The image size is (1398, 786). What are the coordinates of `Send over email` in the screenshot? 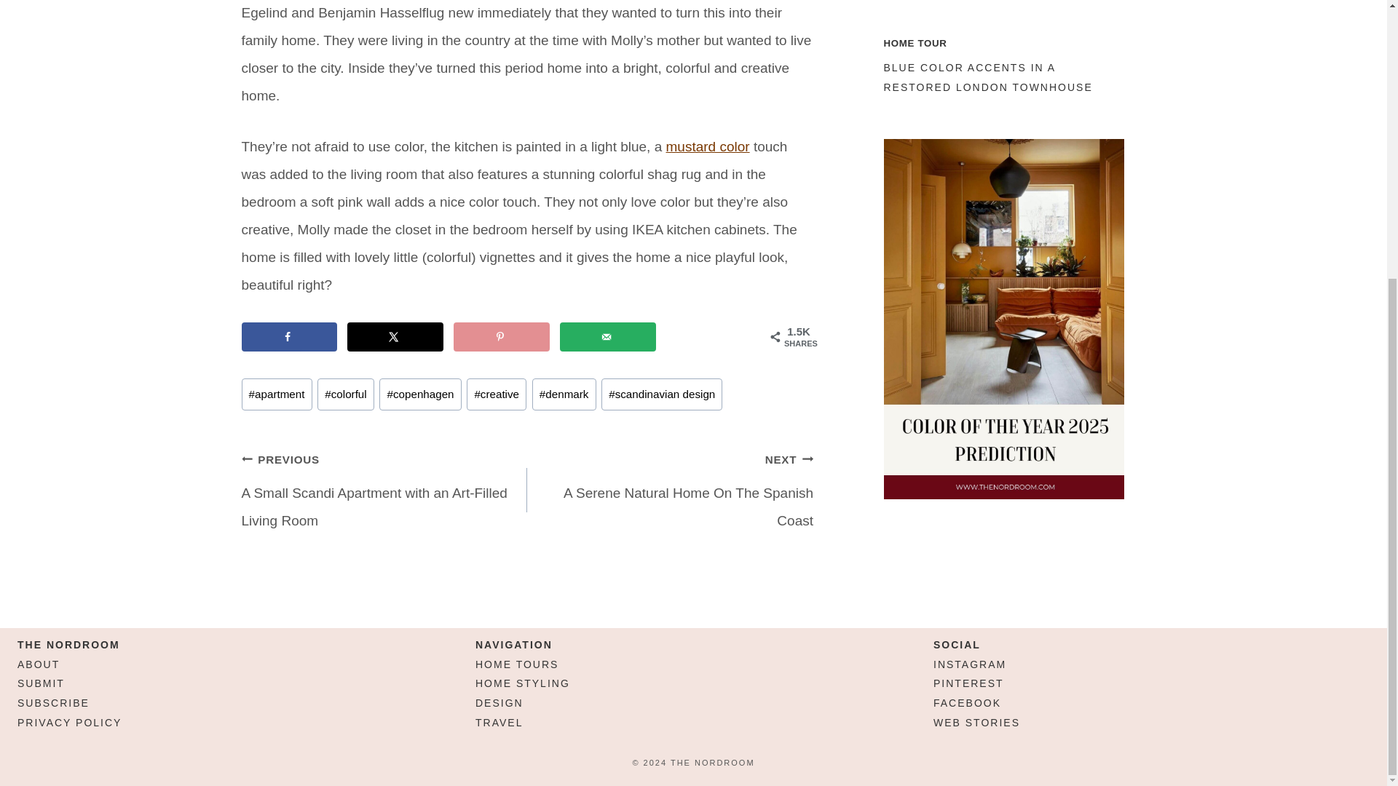 It's located at (607, 336).